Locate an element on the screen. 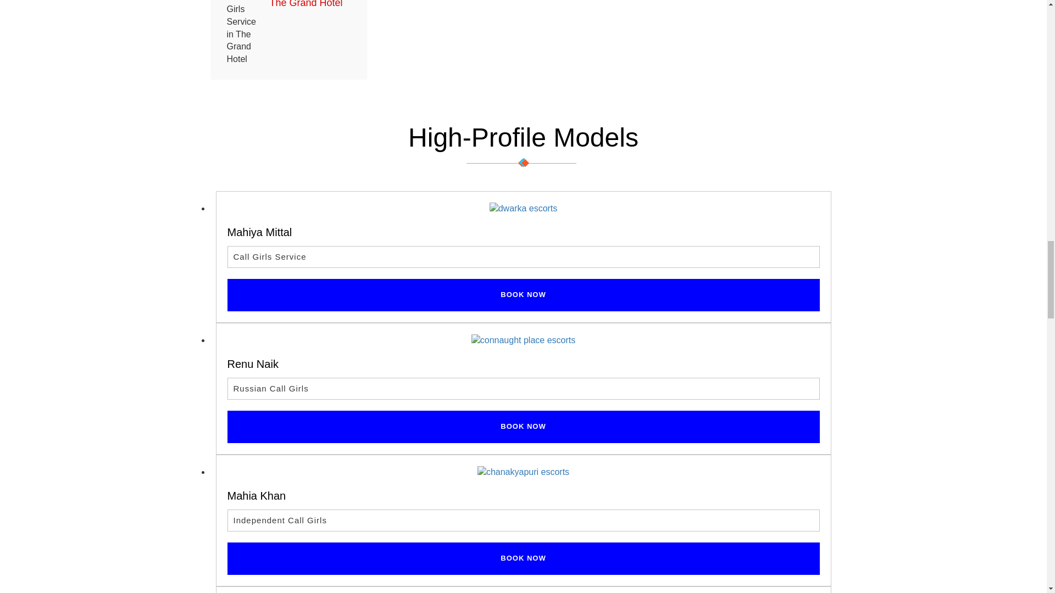 The image size is (1055, 593). Book Now is located at coordinates (523, 295).